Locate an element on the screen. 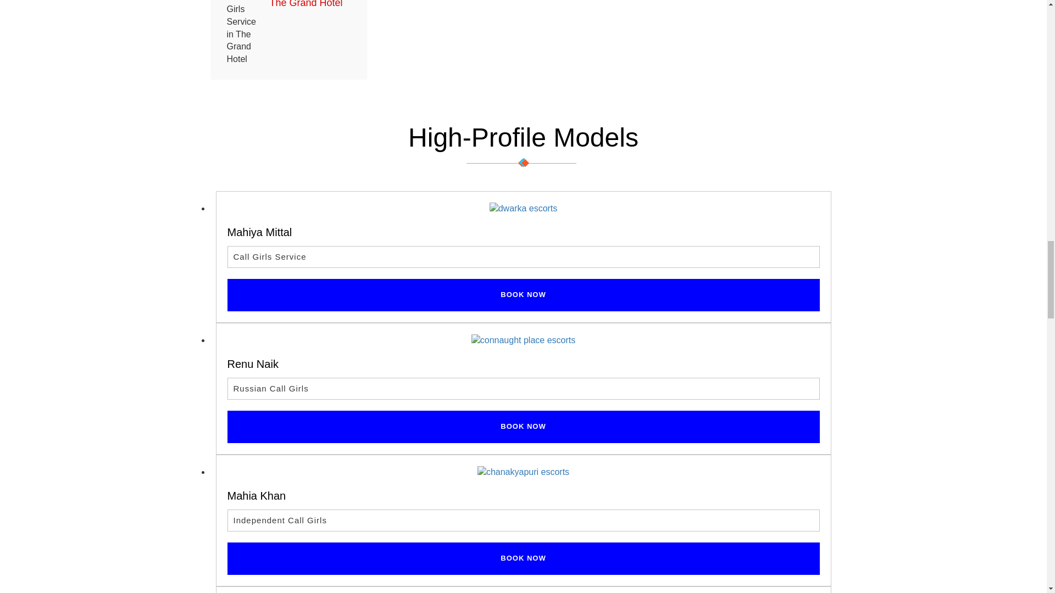 The image size is (1055, 593). Book Now is located at coordinates (523, 295).